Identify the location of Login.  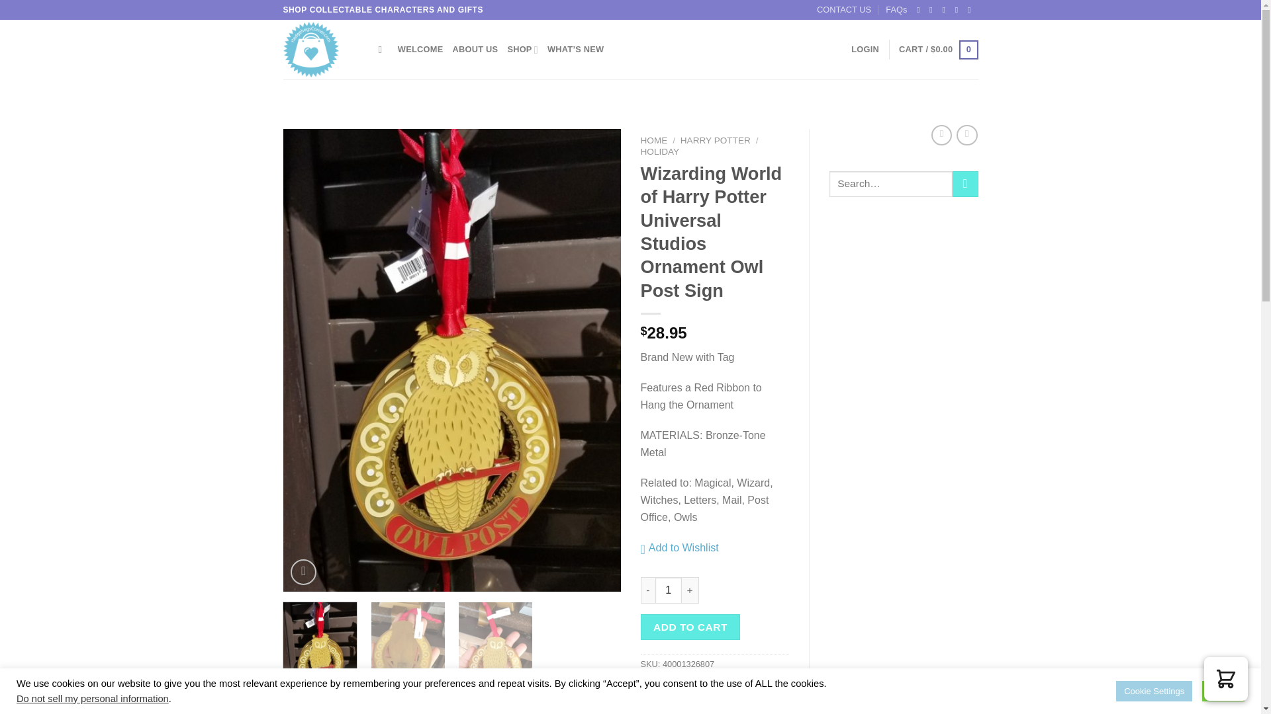
(865, 50).